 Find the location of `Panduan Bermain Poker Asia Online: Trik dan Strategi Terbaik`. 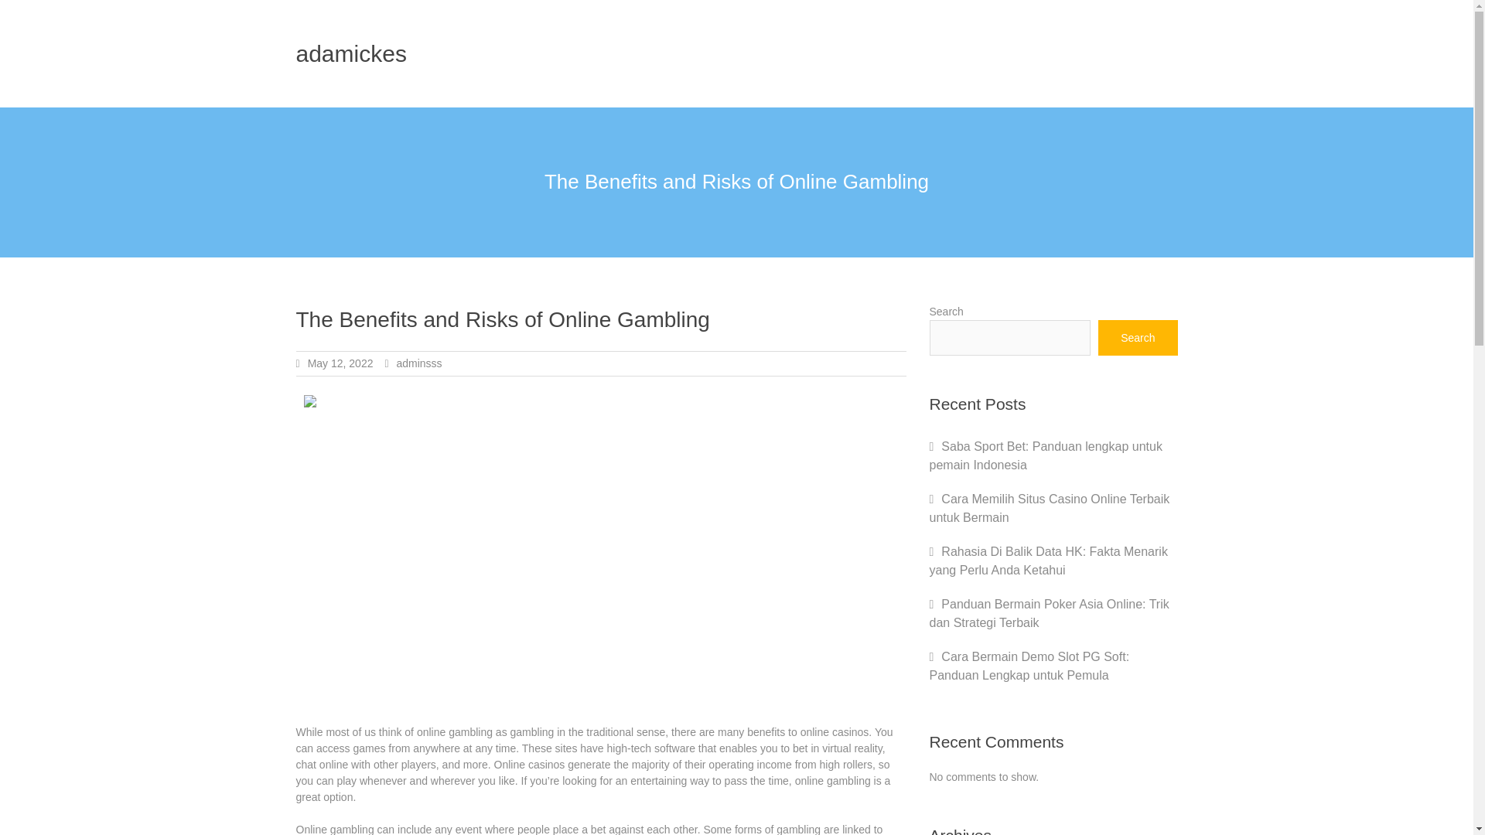

Panduan Bermain Poker Asia Online: Trik dan Strategi Terbaik is located at coordinates (1049, 614).